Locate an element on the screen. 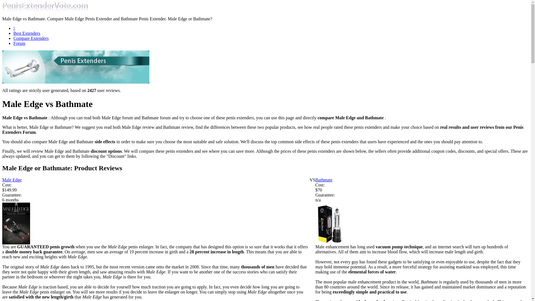 The image size is (535, 301). Male Edge is located at coordinates (12, 180).